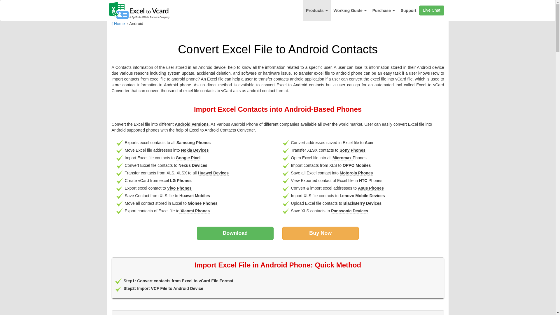 This screenshot has width=560, height=315. Describe the element at coordinates (384, 10) in the screenshot. I see `Purchase` at that location.